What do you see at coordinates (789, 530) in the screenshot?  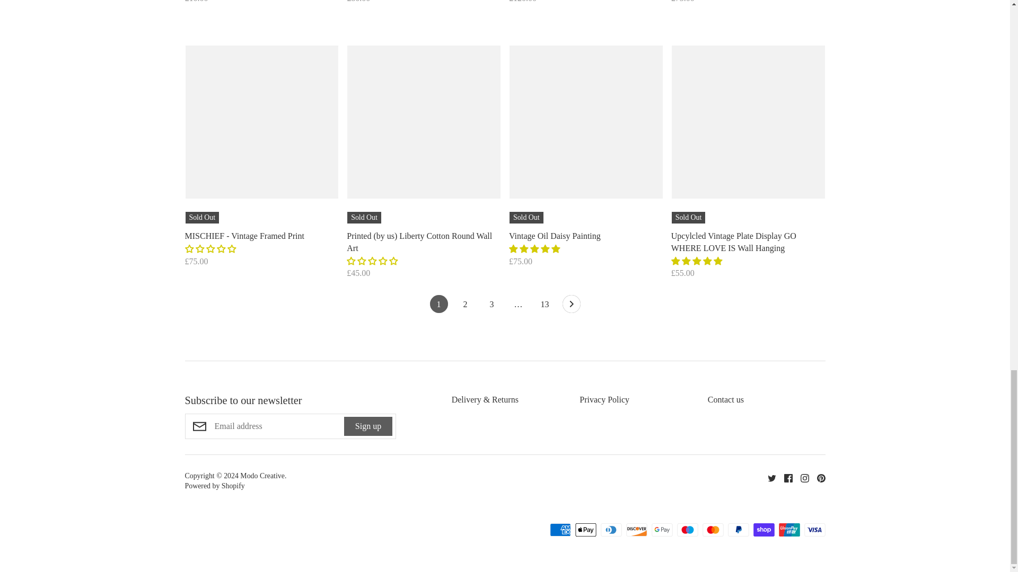 I see `Union Pay` at bounding box center [789, 530].